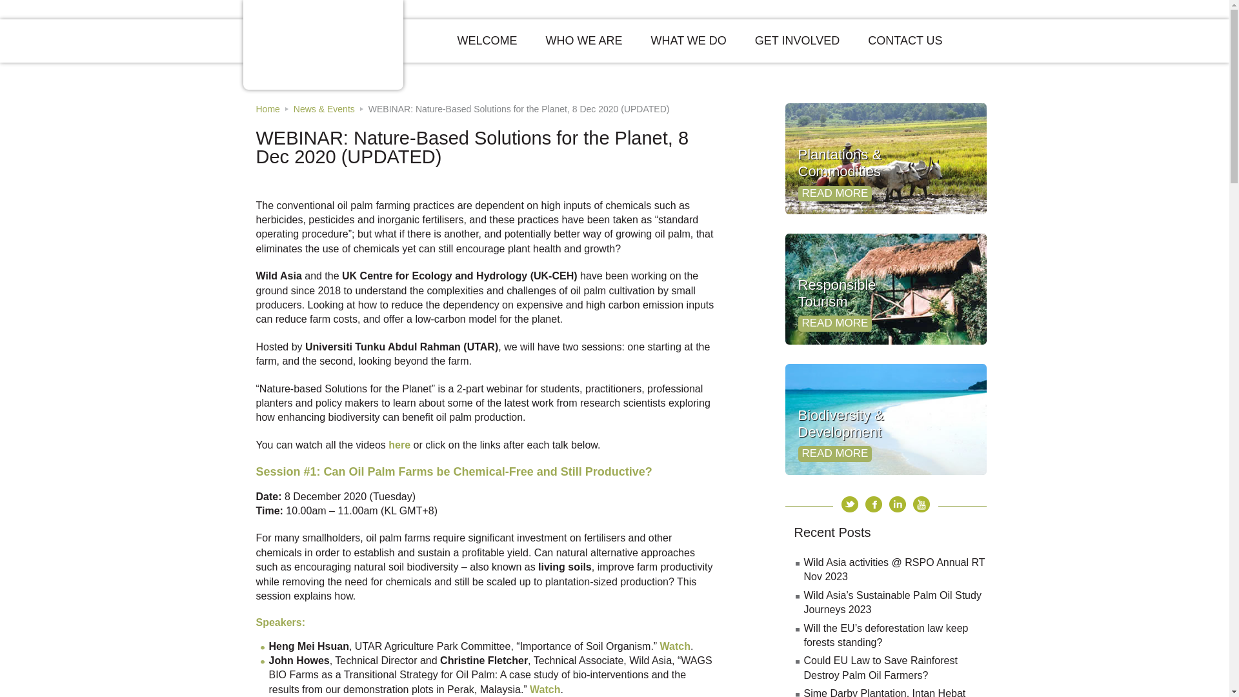 The width and height of the screenshot is (1239, 697). What do you see at coordinates (545, 689) in the screenshot?
I see `Watch` at bounding box center [545, 689].